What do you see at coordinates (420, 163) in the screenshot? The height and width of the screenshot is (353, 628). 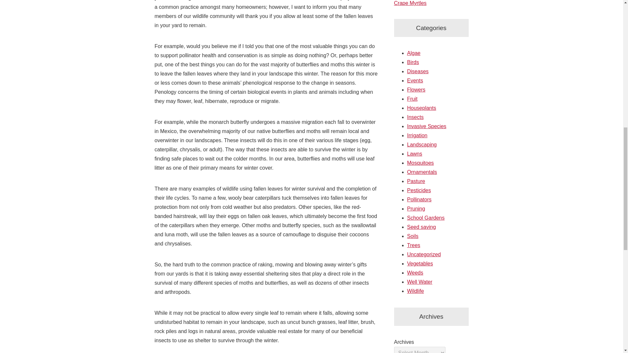 I see `Mosquitoes` at bounding box center [420, 163].